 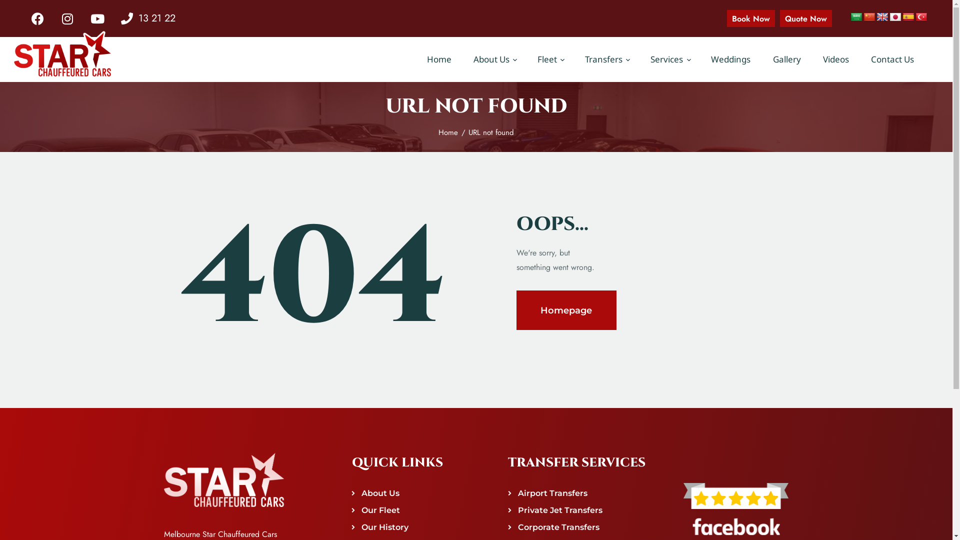 I want to click on Quote Now, so click(x=806, y=18).